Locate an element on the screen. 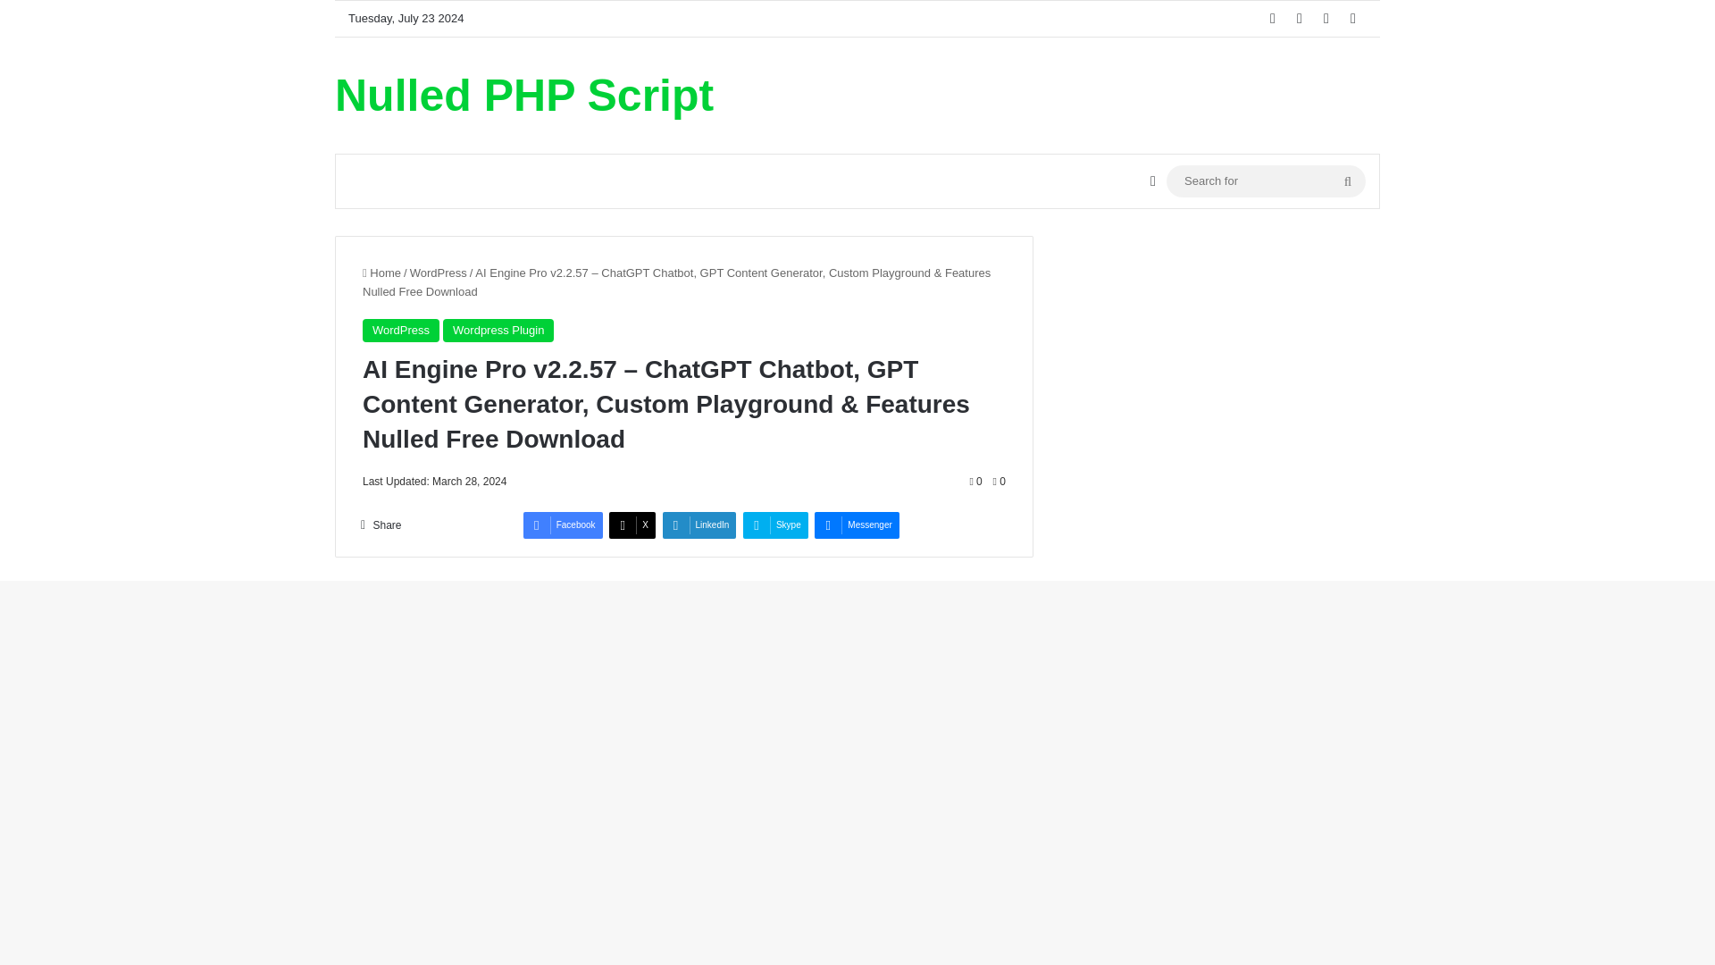  Search For is located at coordinates (1347, 180).